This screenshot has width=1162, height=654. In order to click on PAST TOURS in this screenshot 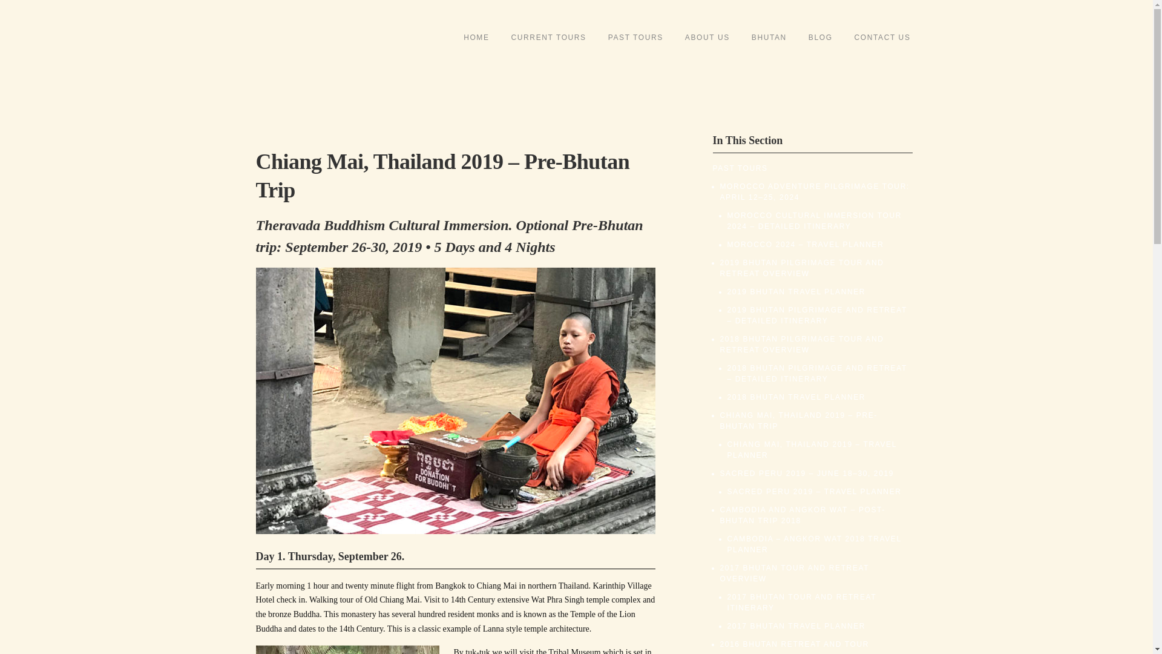, I will do `click(635, 38)`.